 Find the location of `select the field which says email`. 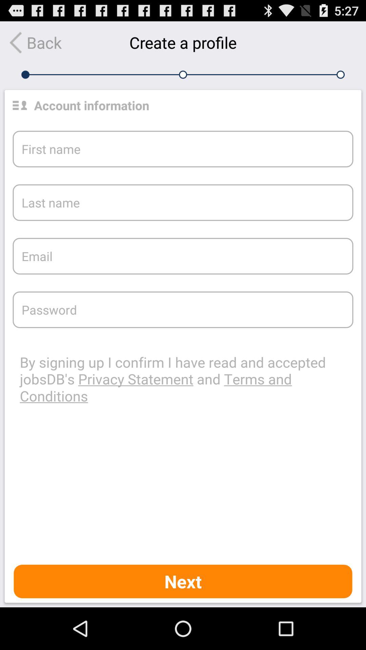

select the field which says email is located at coordinates (183, 256).